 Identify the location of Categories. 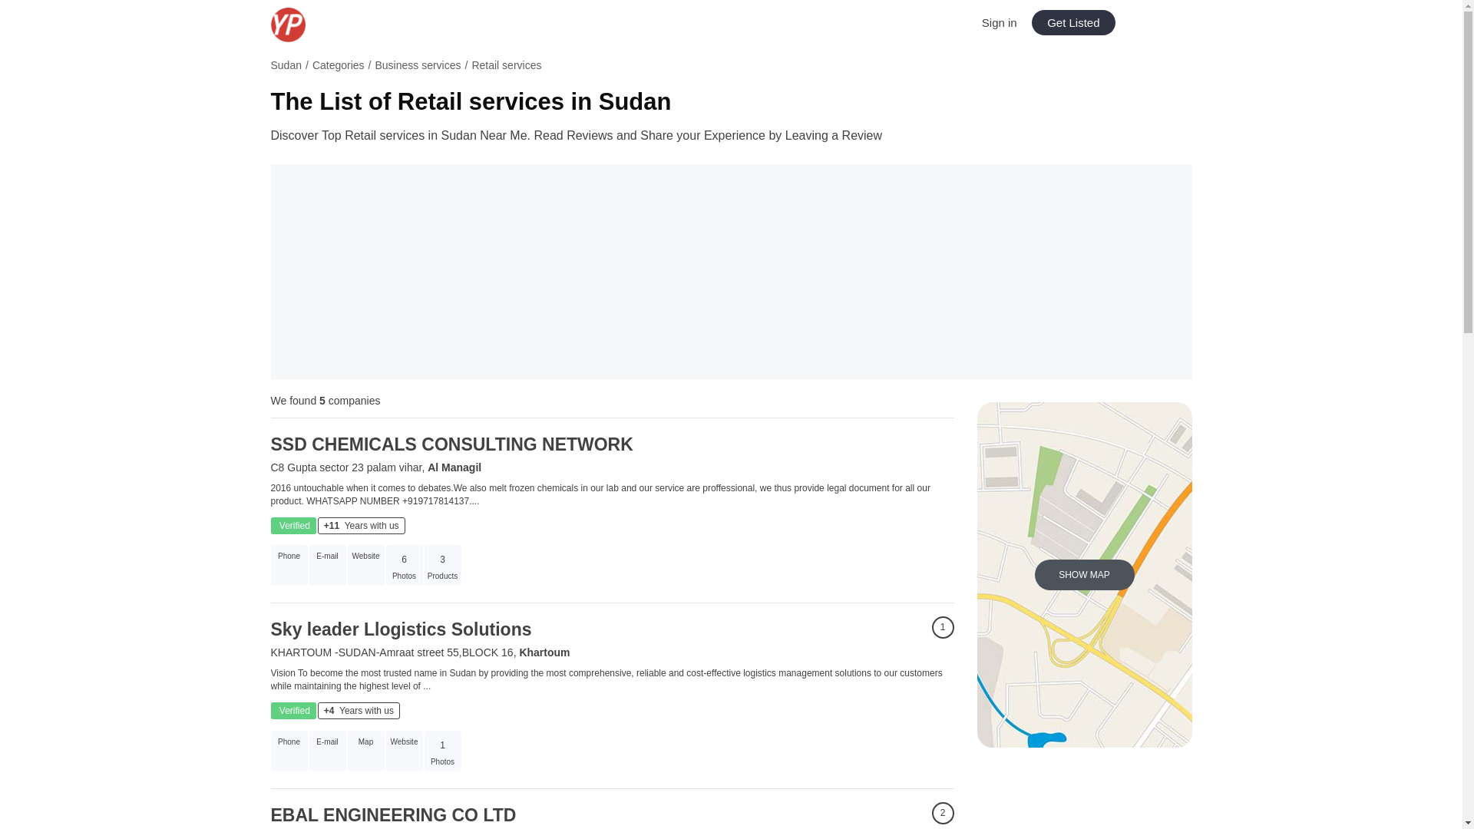
(338, 64).